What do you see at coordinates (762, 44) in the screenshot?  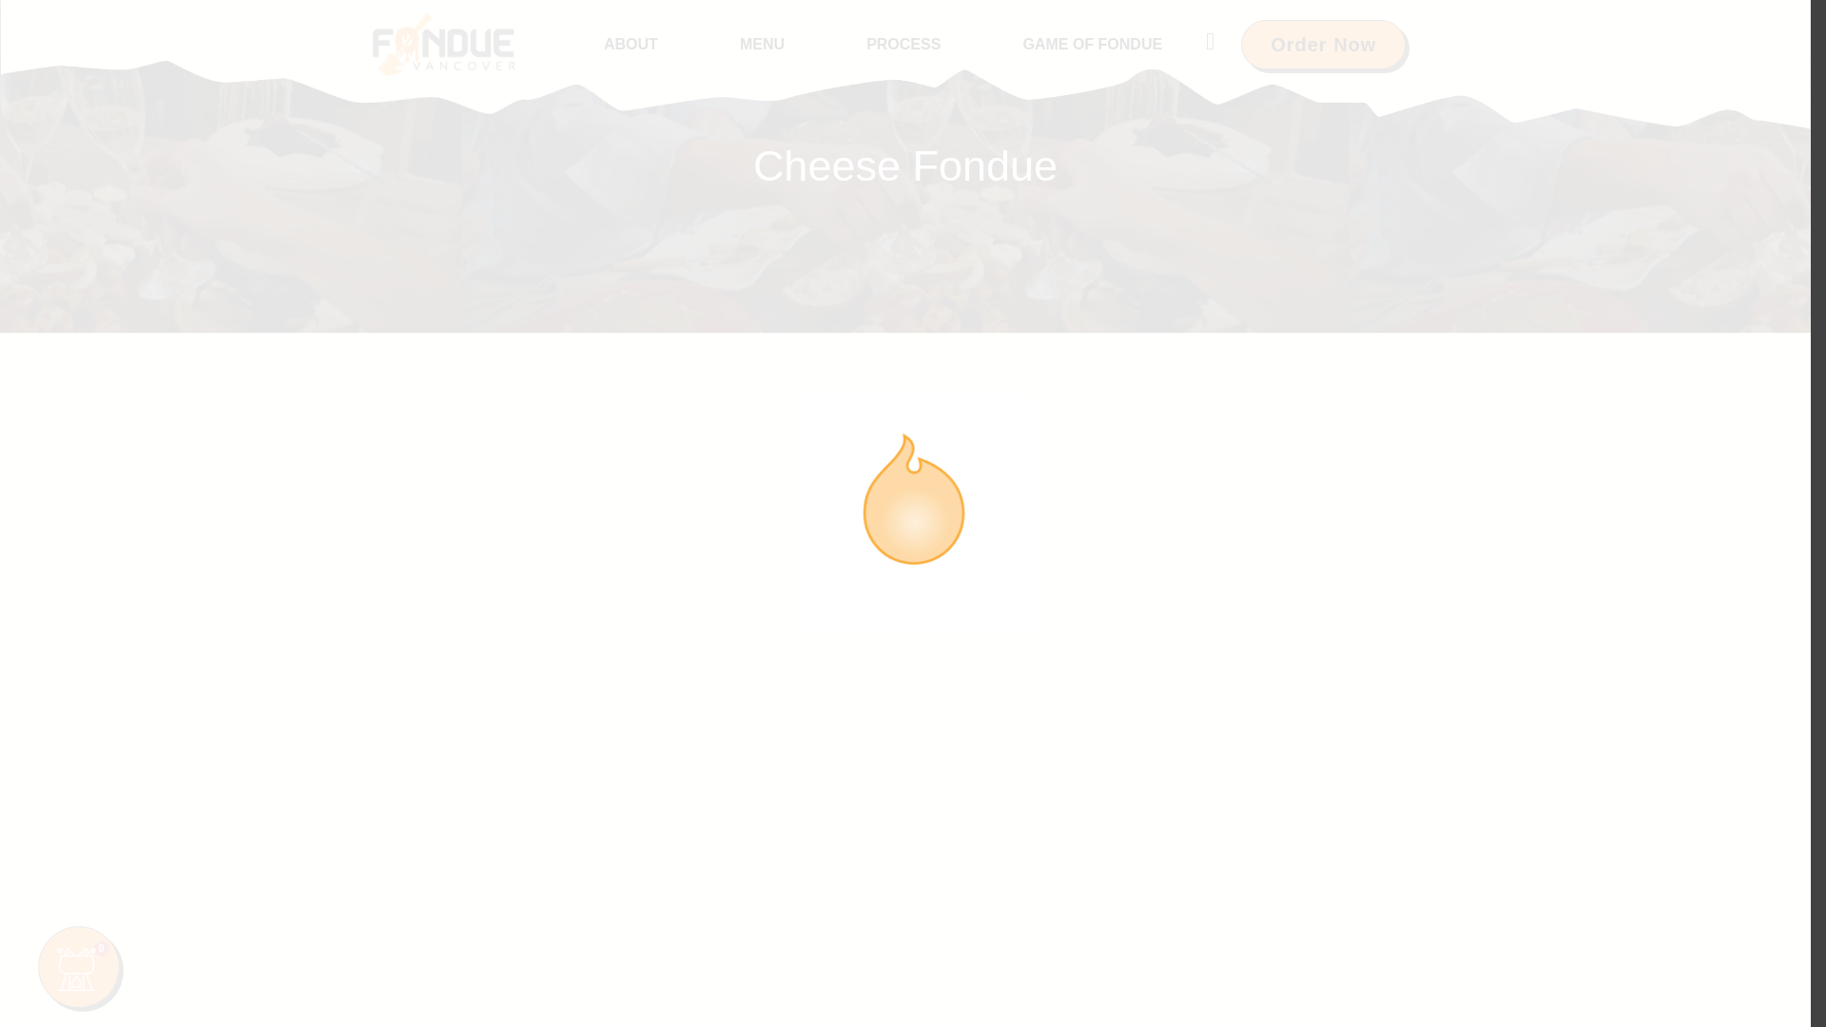 I see `MENU` at bounding box center [762, 44].